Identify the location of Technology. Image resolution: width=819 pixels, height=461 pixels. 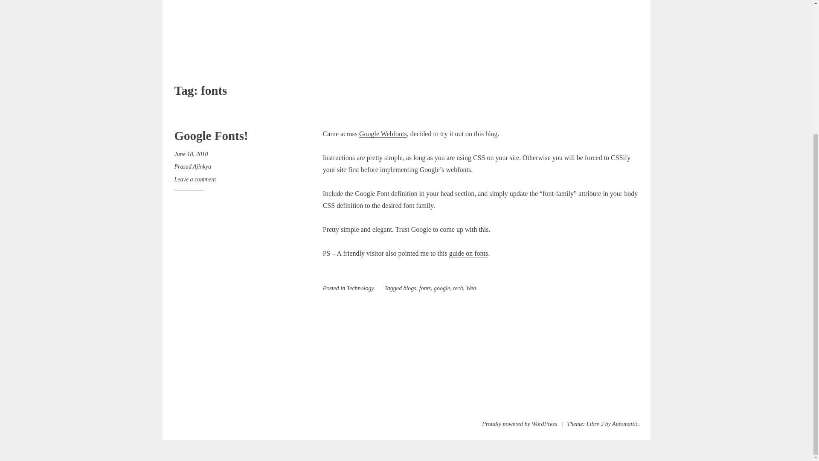
(360, 288).